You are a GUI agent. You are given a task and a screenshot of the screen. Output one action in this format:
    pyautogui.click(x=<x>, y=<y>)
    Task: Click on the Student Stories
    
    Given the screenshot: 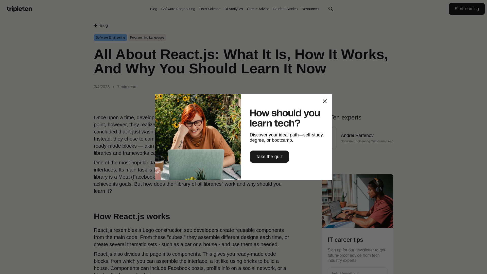 What is the action you would take?
    pyautogui.click(x=285, y=9)
    